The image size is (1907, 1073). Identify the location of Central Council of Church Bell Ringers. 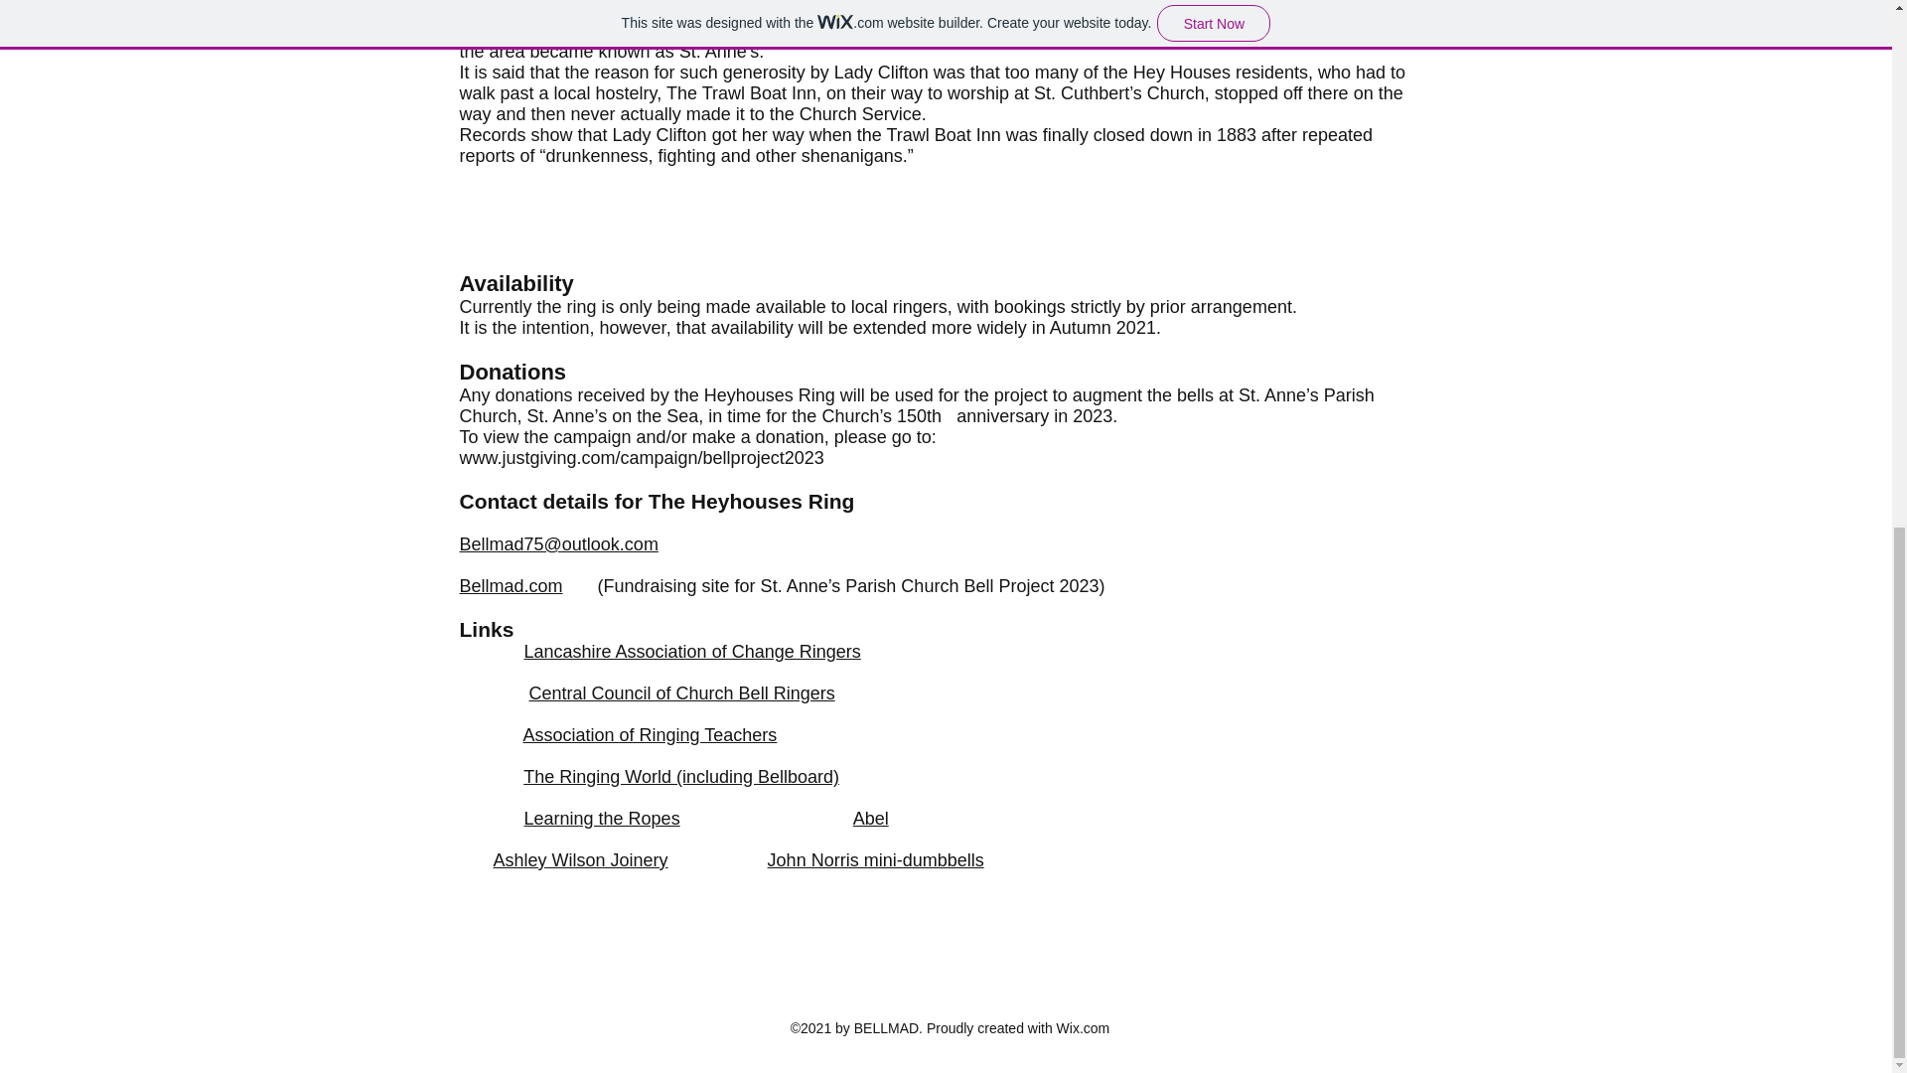
(681, 693).